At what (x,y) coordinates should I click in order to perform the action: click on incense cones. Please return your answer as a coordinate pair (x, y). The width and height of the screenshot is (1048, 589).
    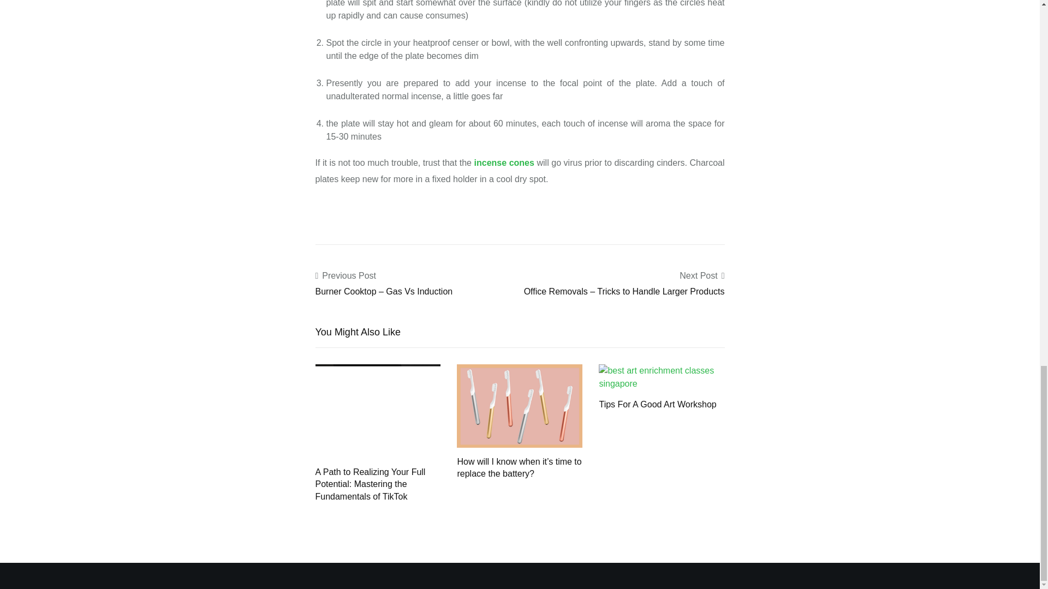
    Looking at the image, I should click on (504, 163).